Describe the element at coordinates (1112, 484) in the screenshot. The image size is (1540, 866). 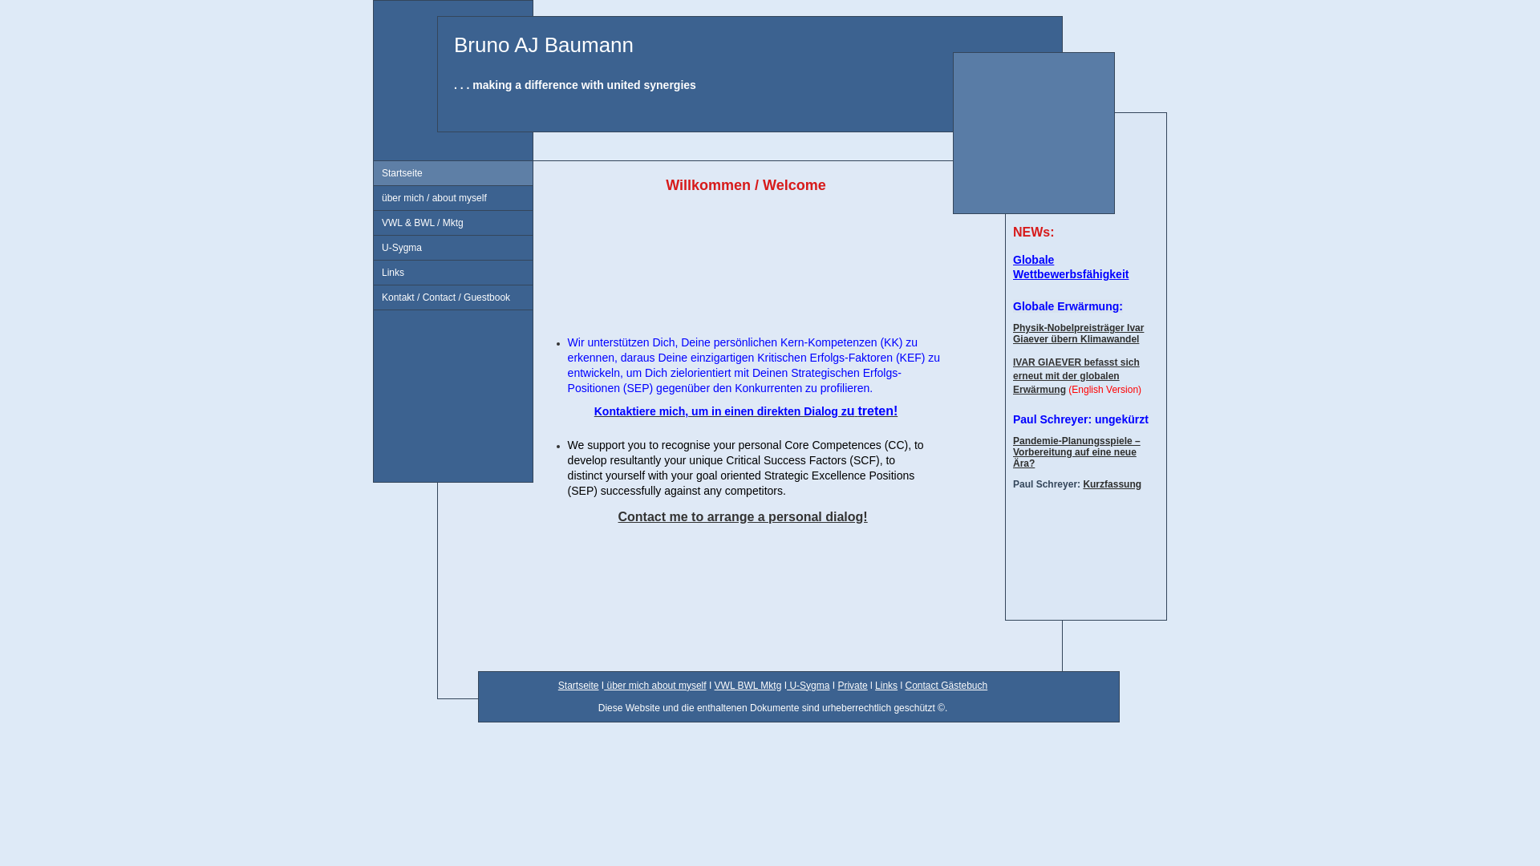
I see `Kurzfassung` at that location.